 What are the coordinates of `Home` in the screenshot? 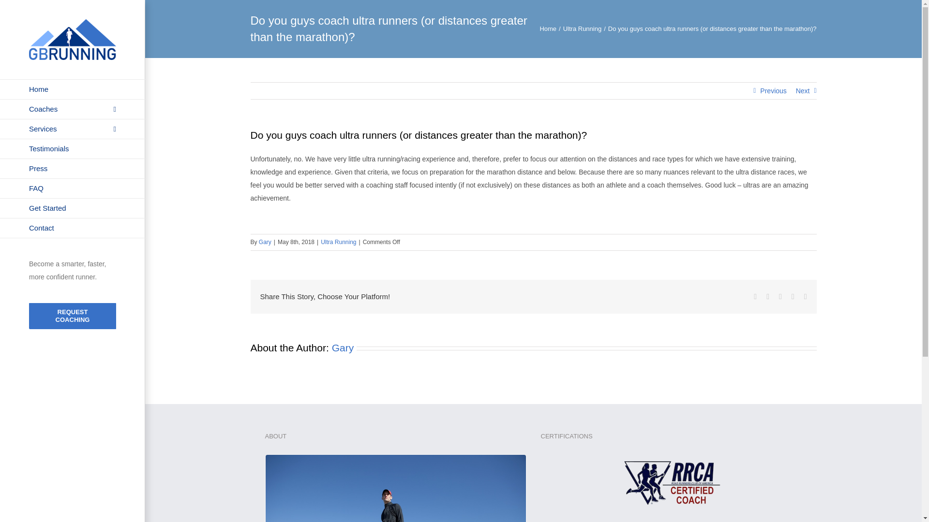 It's located at (548, 28).